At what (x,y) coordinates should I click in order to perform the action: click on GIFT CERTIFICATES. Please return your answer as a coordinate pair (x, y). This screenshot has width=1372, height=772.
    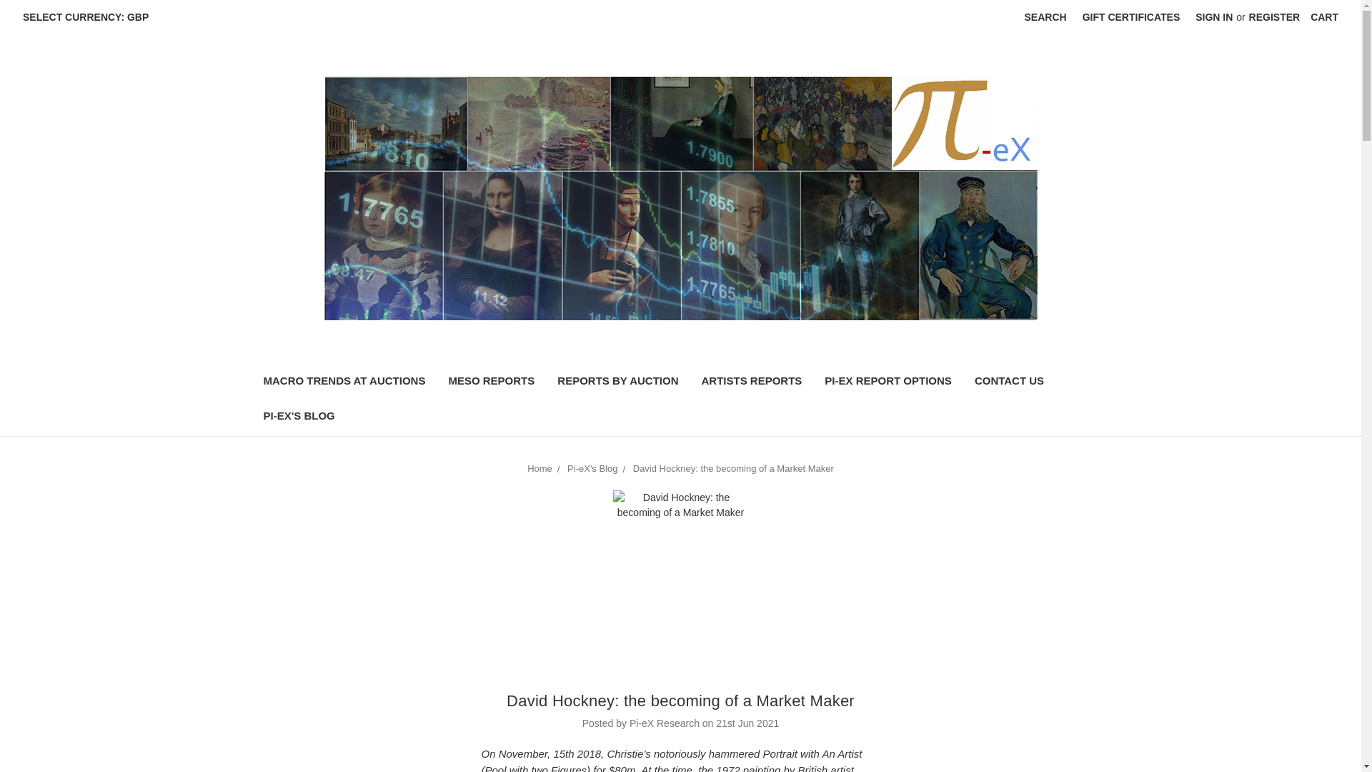
    Looking at the image, I should click on (1130, 17).